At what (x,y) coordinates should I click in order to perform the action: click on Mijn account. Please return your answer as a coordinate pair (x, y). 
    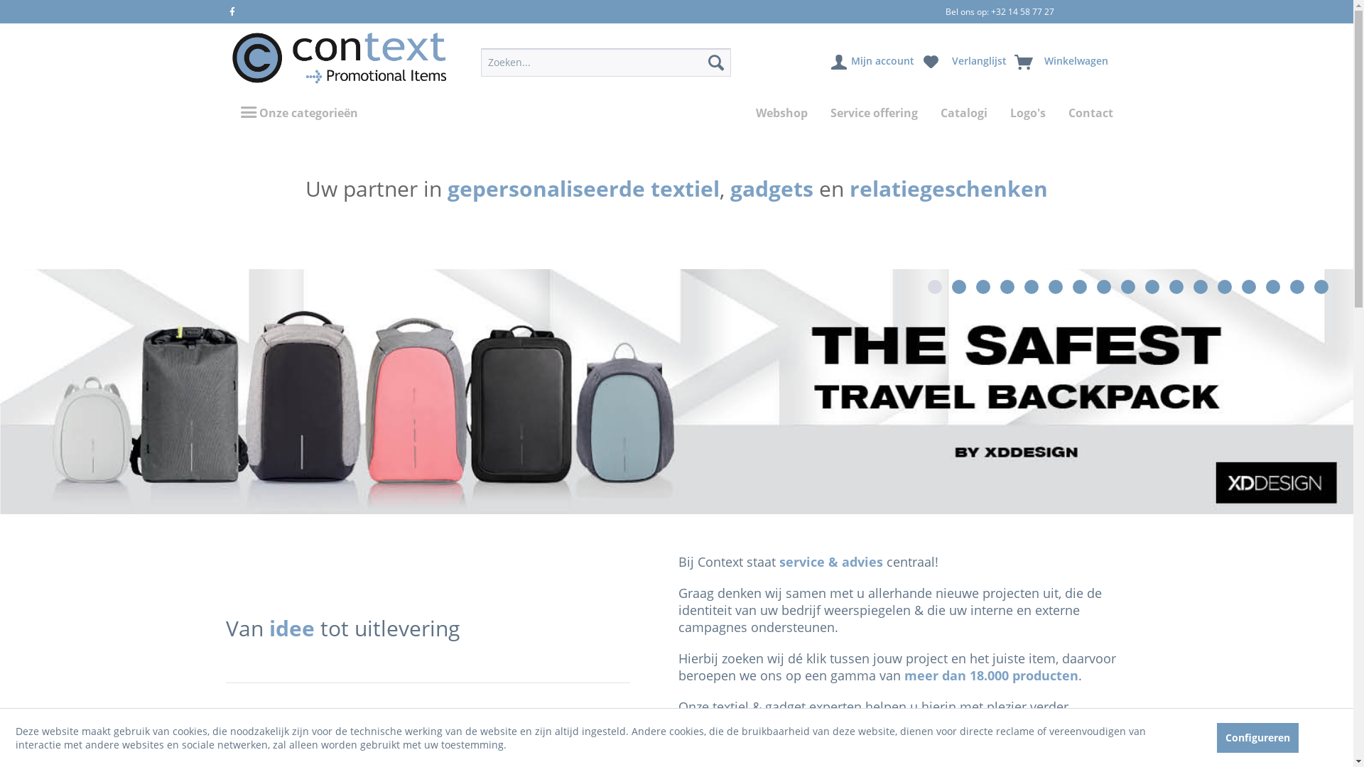
    Looking at the image, I should click on (874, 62).